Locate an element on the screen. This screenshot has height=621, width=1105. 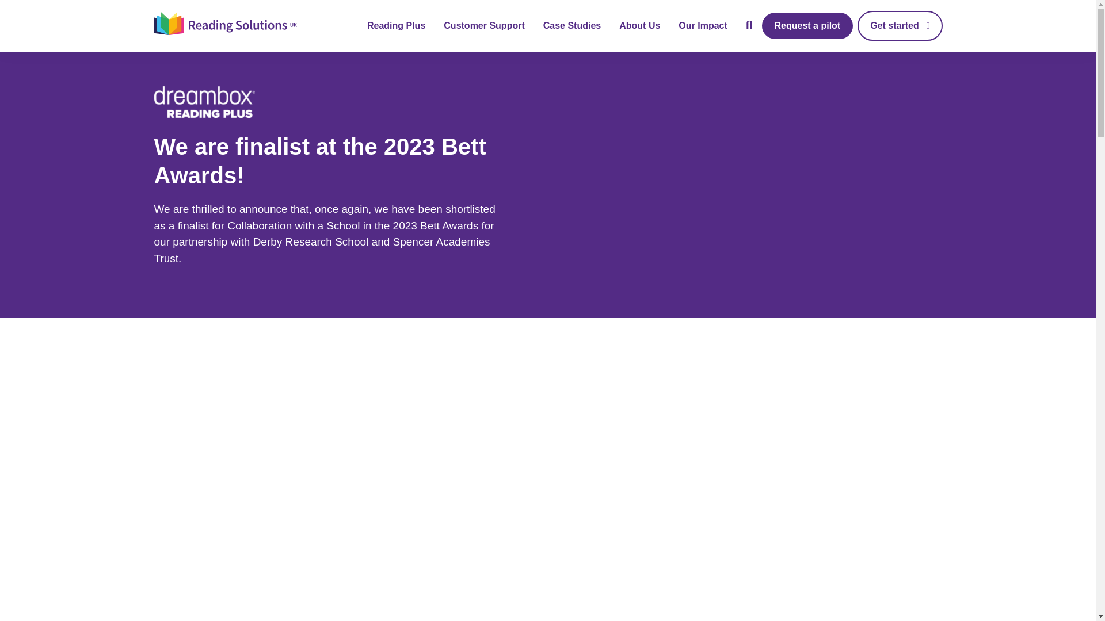
Reading Plus is located at coordinates (396, 25).